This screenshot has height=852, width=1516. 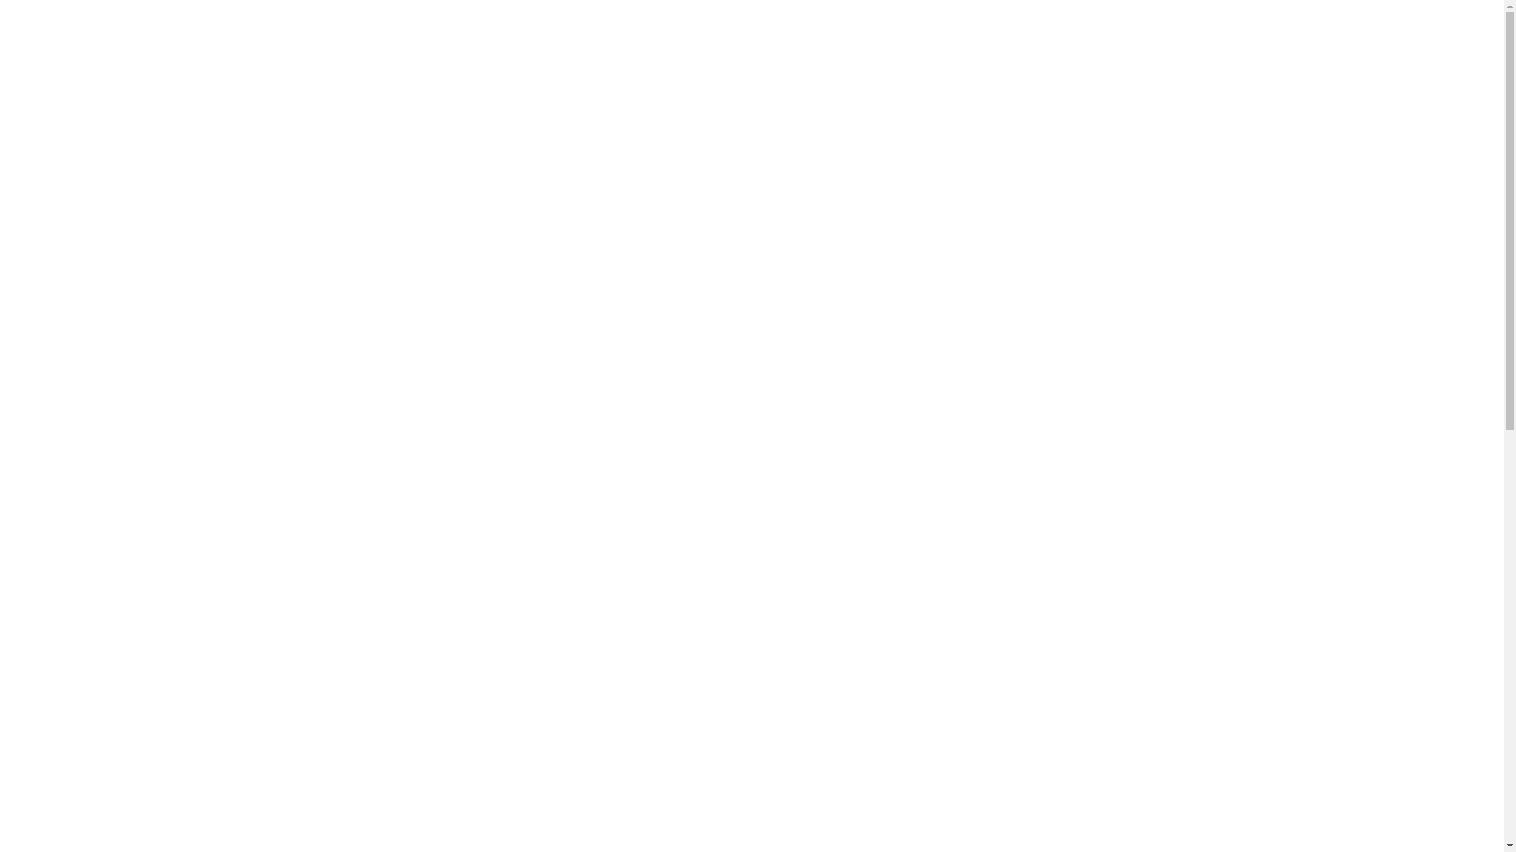 What do you see at coordinates (1062, 32) in the screenshot?
I see `Dutch` at bounding box center [1062, 32].